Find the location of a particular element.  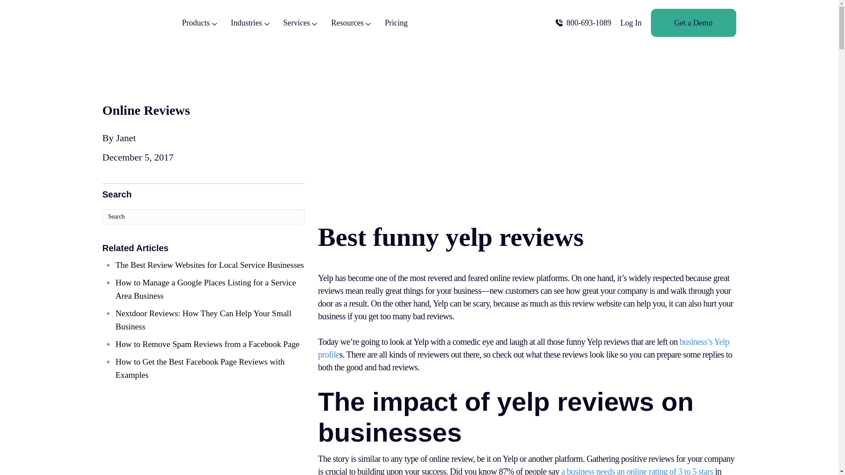

Products is located at coordinates (200, 23).